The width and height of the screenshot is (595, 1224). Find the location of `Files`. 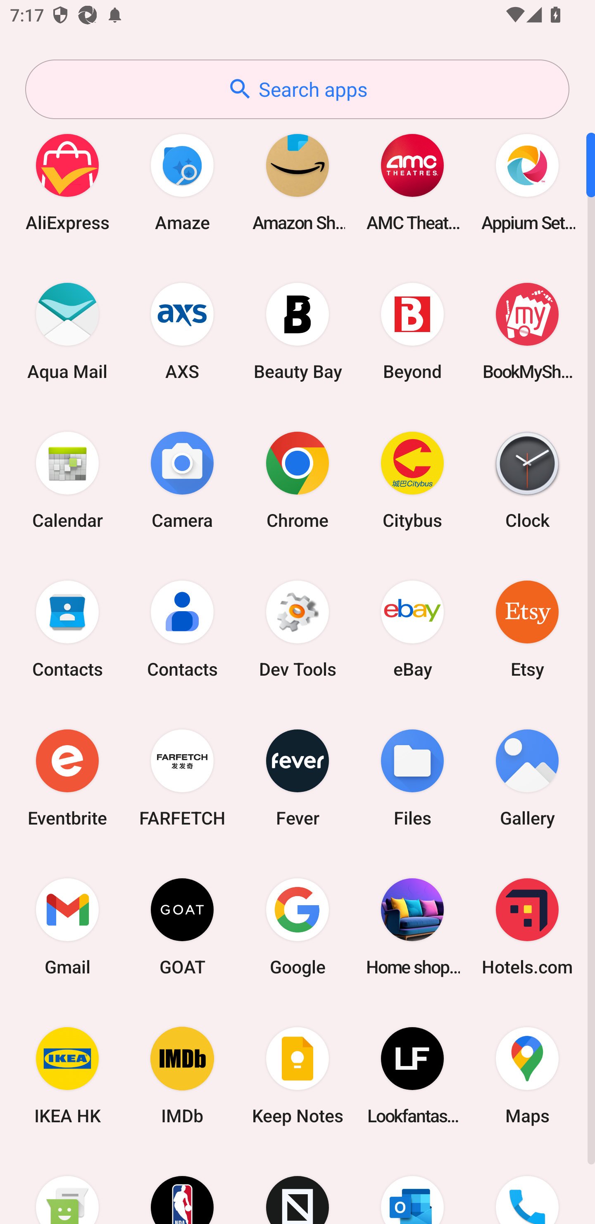

Files is located at coordinates (412, 777).